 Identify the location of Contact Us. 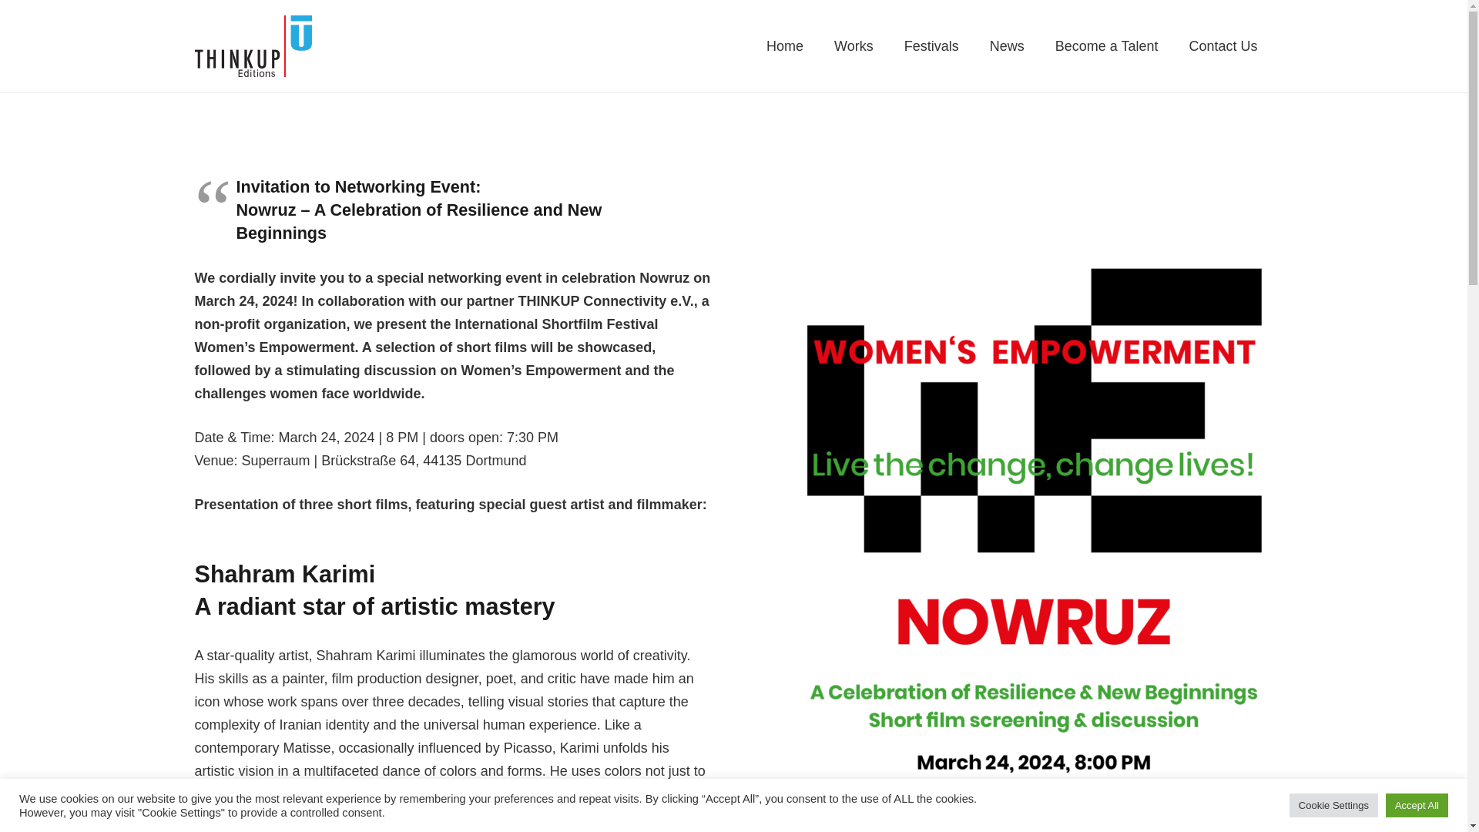
(1222, 46).